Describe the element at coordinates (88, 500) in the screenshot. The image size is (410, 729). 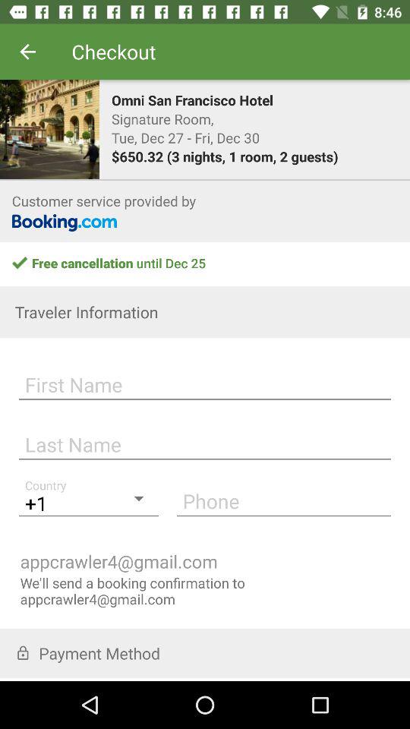
I see `click on the text field country 1` at that location.